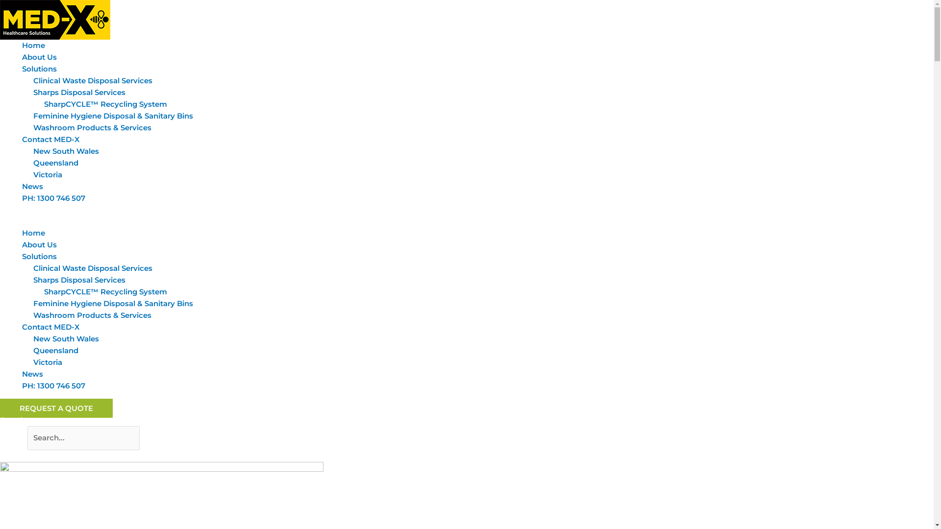  Describe the element at coordinates (39, 244) in the screenshot. I see `About Us` at that location.